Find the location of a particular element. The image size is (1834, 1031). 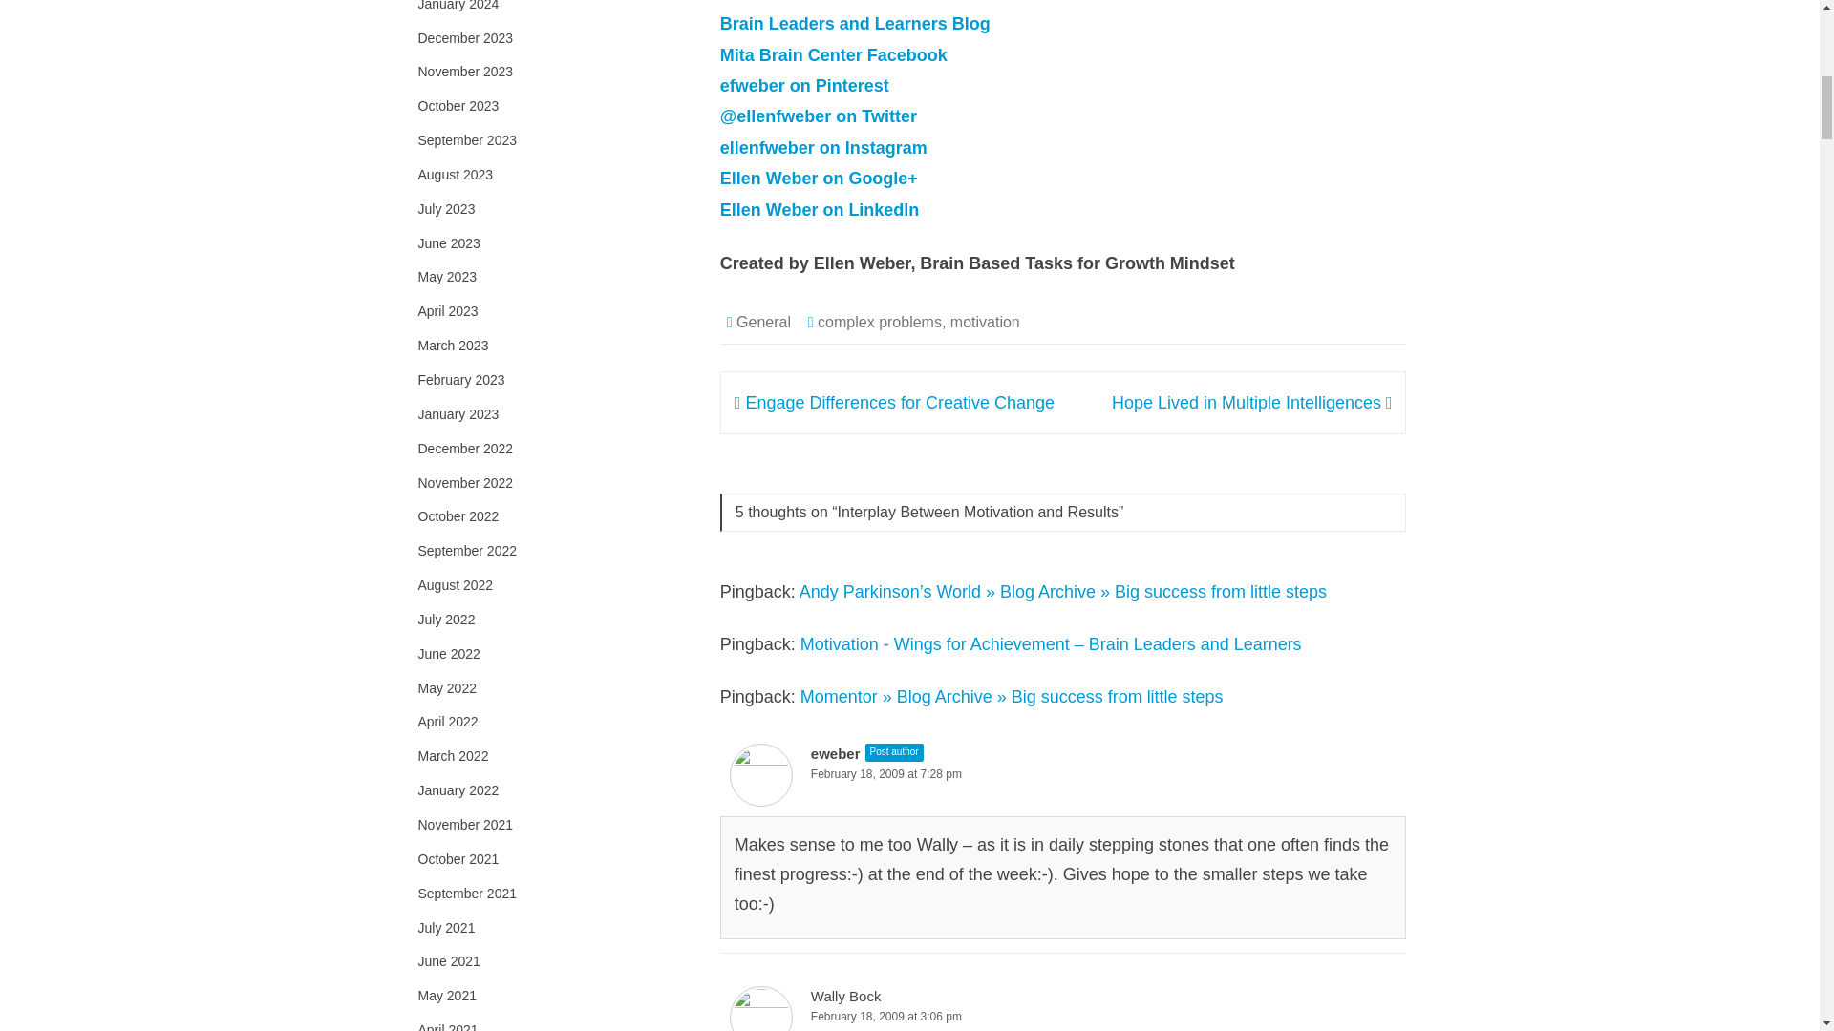

Wally Bock is located at coordinates (846, 995).